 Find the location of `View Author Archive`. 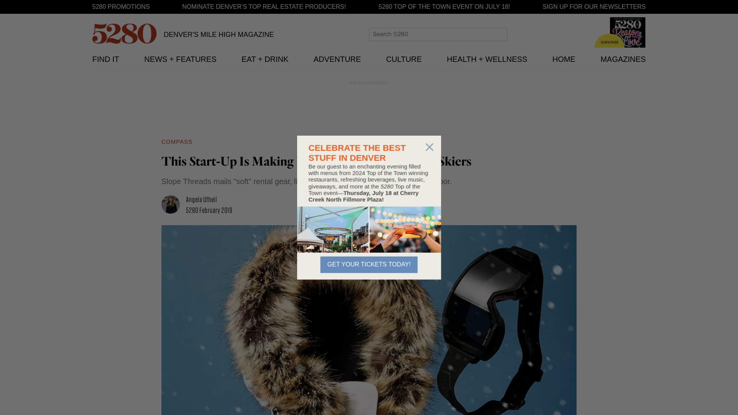

View Author Archive is located at coordinates (174, 205).